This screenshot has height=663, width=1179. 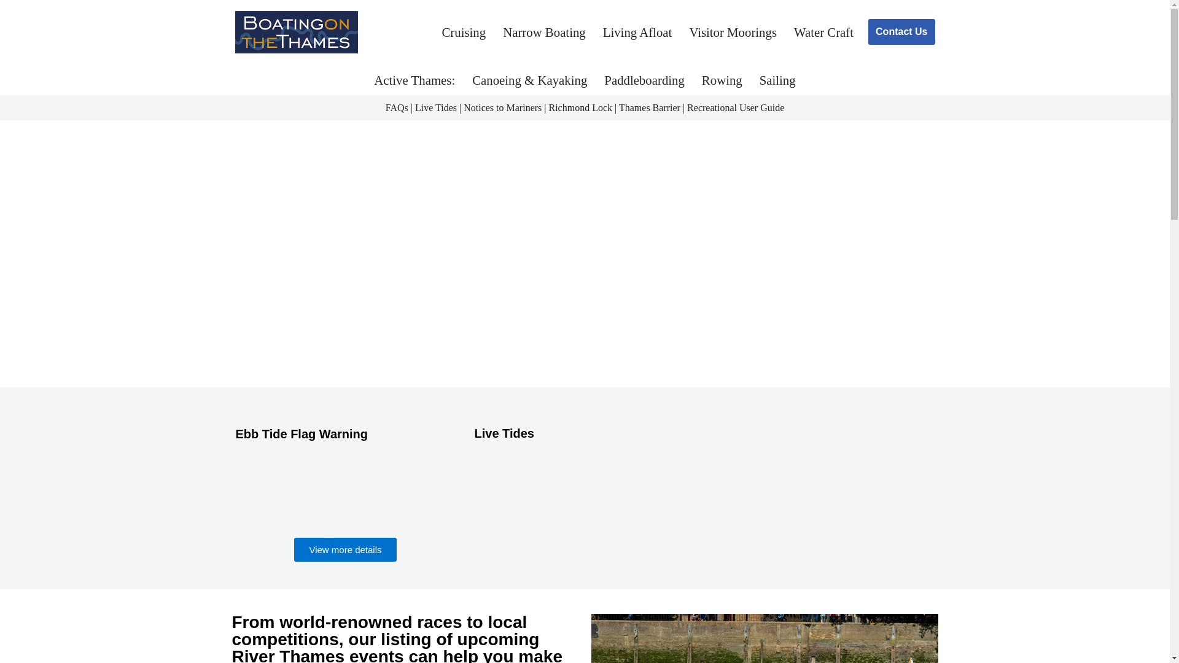 What do you see at coordinates (345, 549) in the screenshot?
I see `View more details` at bounding box center [345, 549].